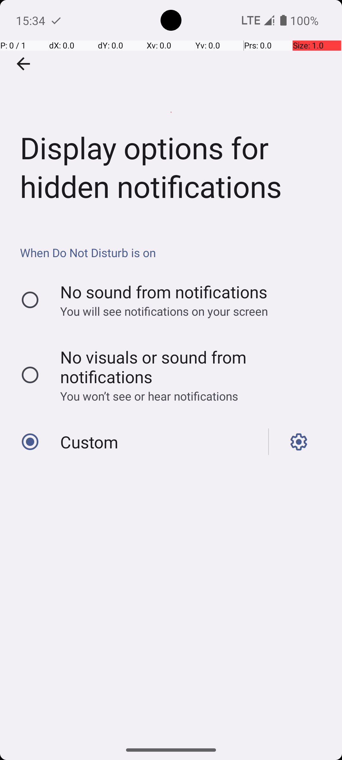 The height and width of the screenshot is (760, 342). What do you see at coordinates (164, 292) in the screenshot?
I see `No sound from notifications` at bounding box center [164, 292].